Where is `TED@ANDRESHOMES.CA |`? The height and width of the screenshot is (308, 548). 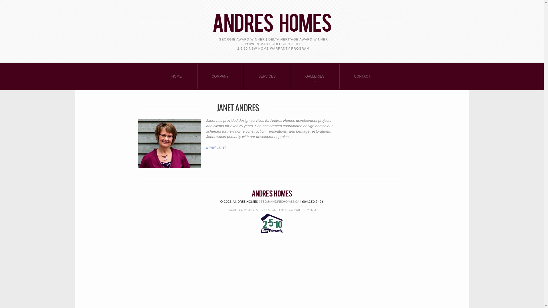
TED@ANDRESHOMES.CA | is located at coordinates (280, 201).